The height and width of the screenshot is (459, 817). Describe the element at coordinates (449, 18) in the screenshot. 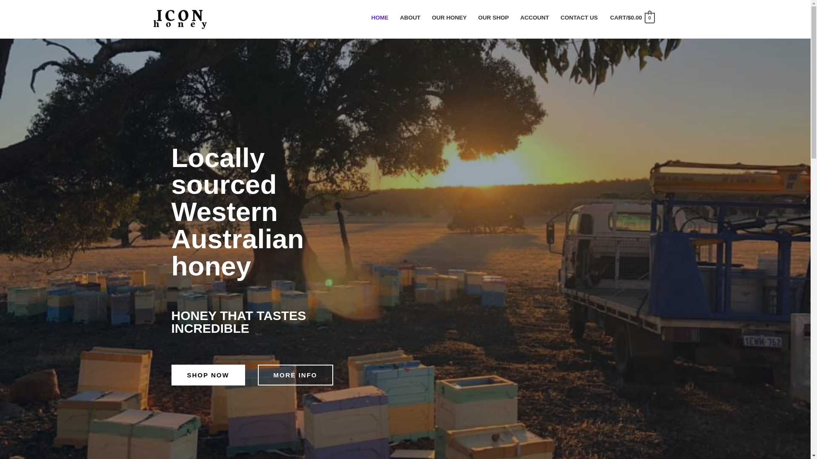

I see `OUR HONEY` at that location.